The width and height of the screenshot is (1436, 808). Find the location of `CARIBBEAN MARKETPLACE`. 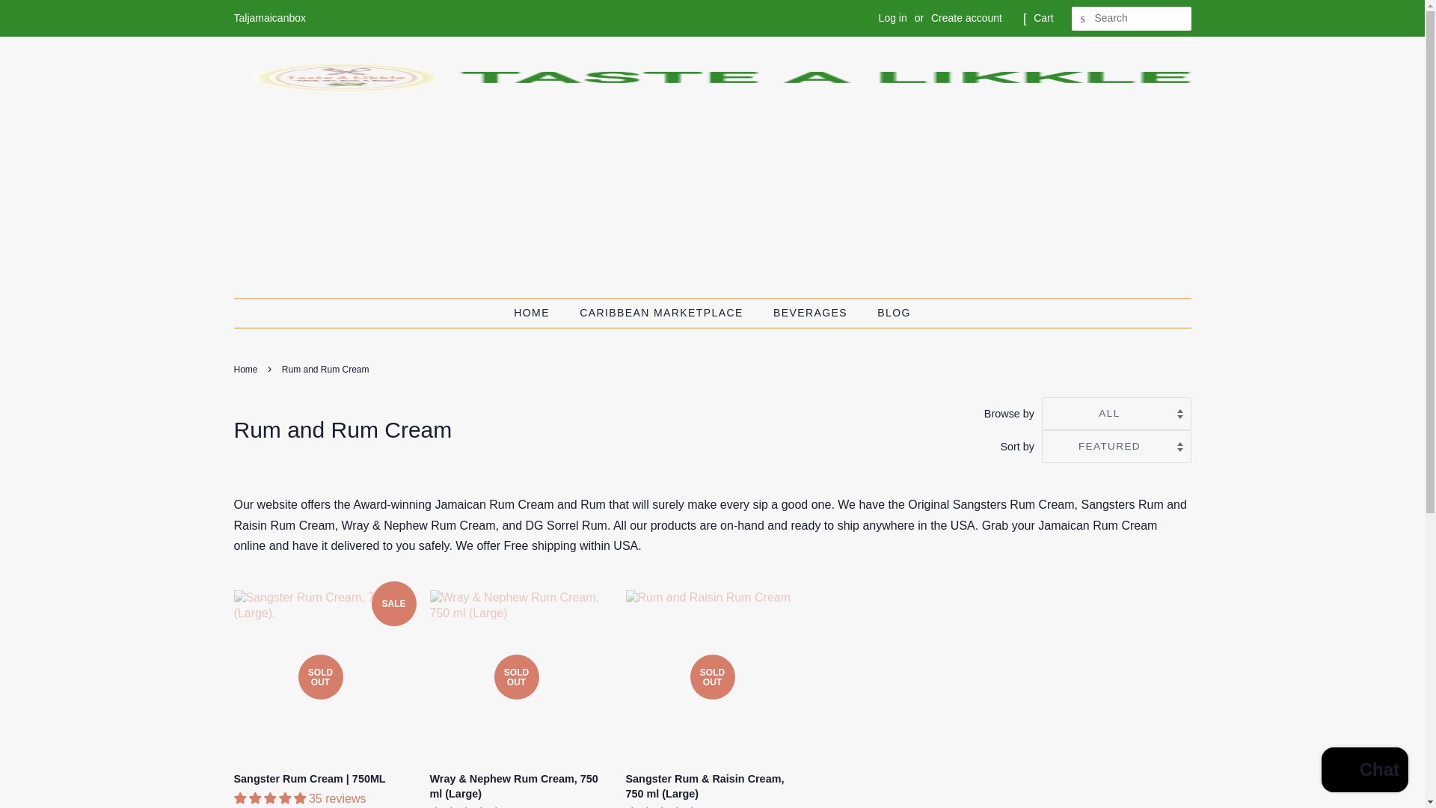

CARIBBEAN MARKETPLACE is located at coordinates (663, 313).